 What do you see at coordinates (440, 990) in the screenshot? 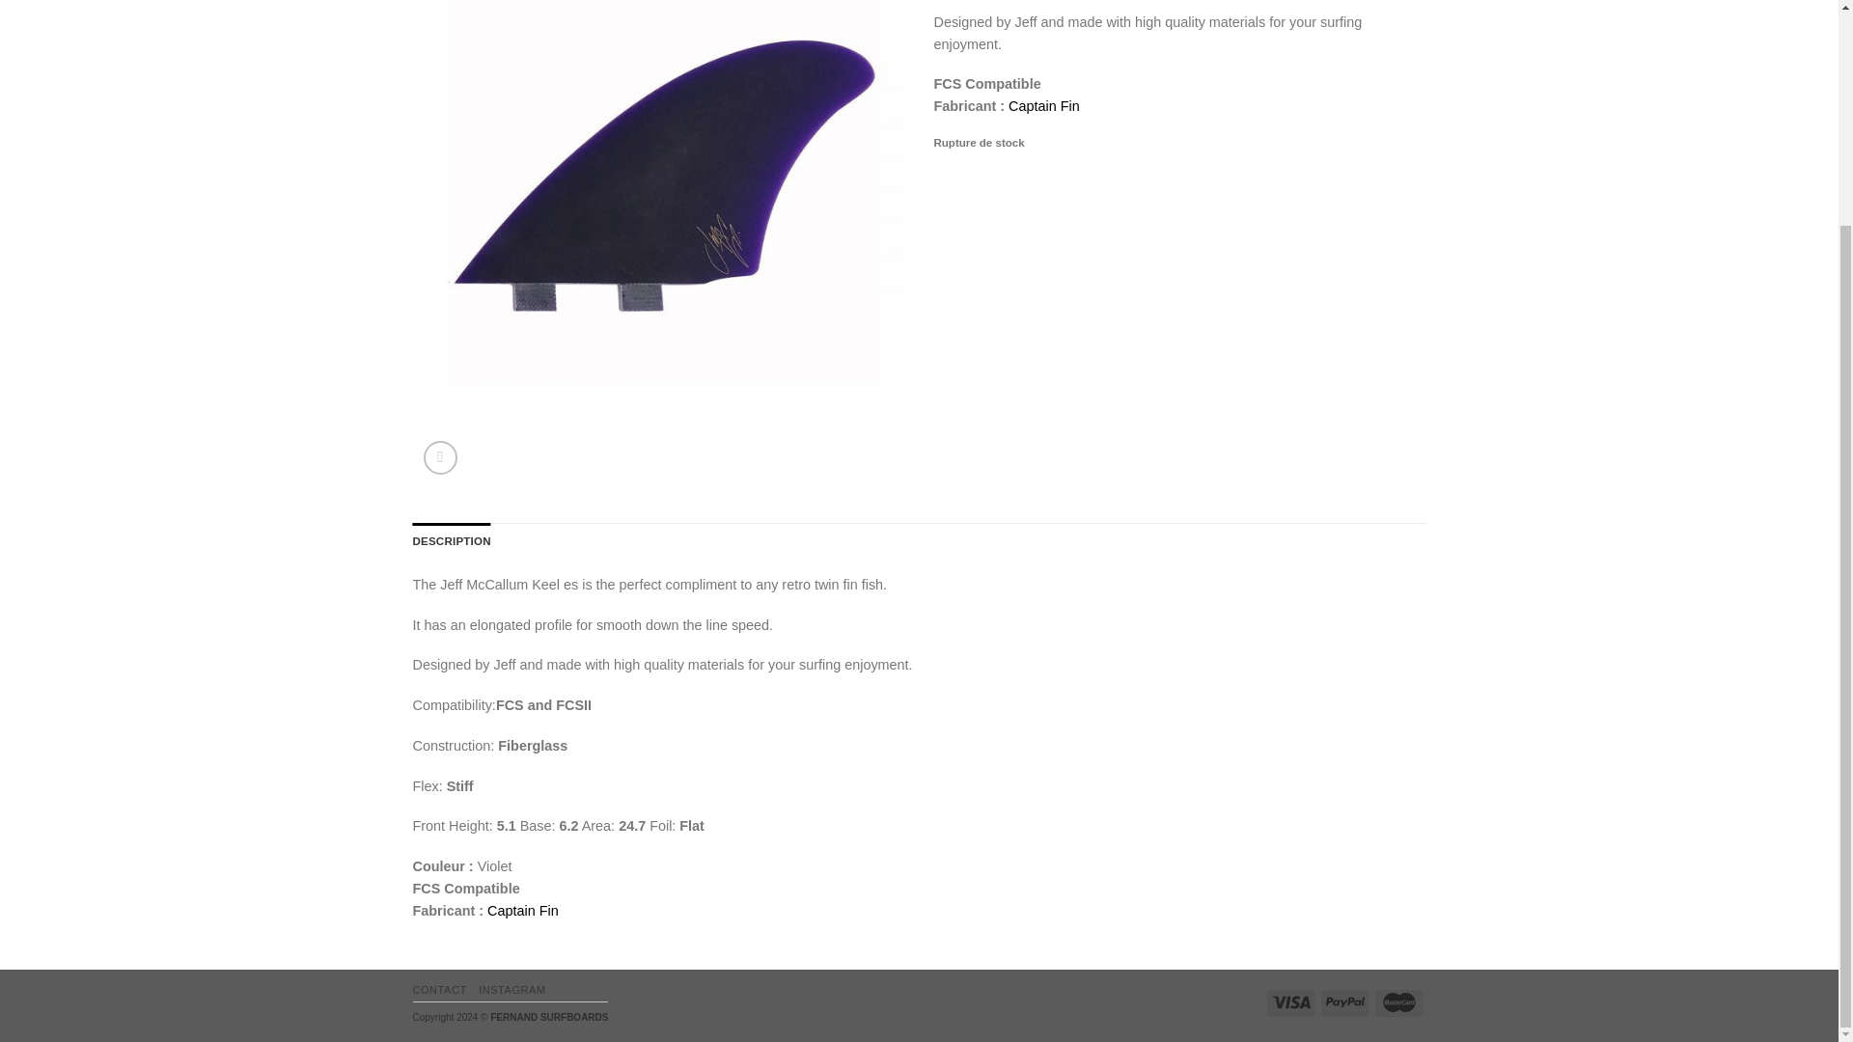
I see `CONTACT` at bounding box center [440, 990].